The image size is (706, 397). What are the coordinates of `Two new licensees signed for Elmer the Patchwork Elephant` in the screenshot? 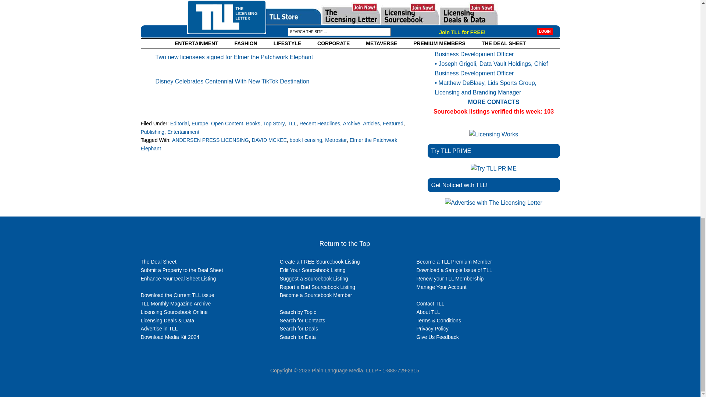 It's located at (234, 57).